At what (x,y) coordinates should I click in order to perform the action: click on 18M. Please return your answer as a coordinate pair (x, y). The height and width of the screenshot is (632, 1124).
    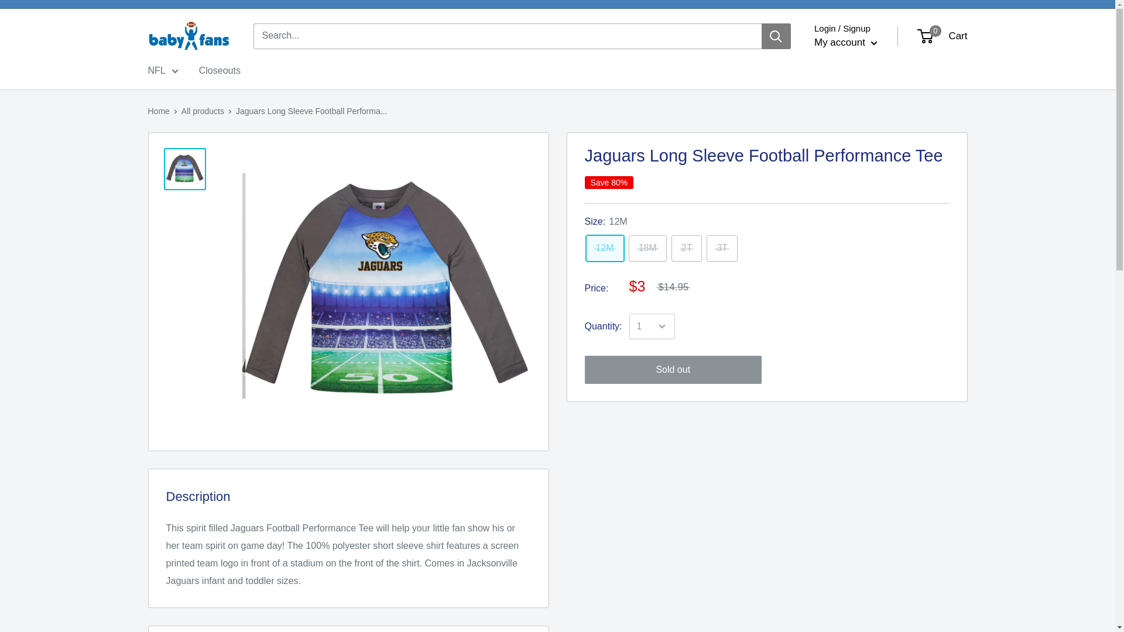
    Looking at the image, I should click on (647, 248).